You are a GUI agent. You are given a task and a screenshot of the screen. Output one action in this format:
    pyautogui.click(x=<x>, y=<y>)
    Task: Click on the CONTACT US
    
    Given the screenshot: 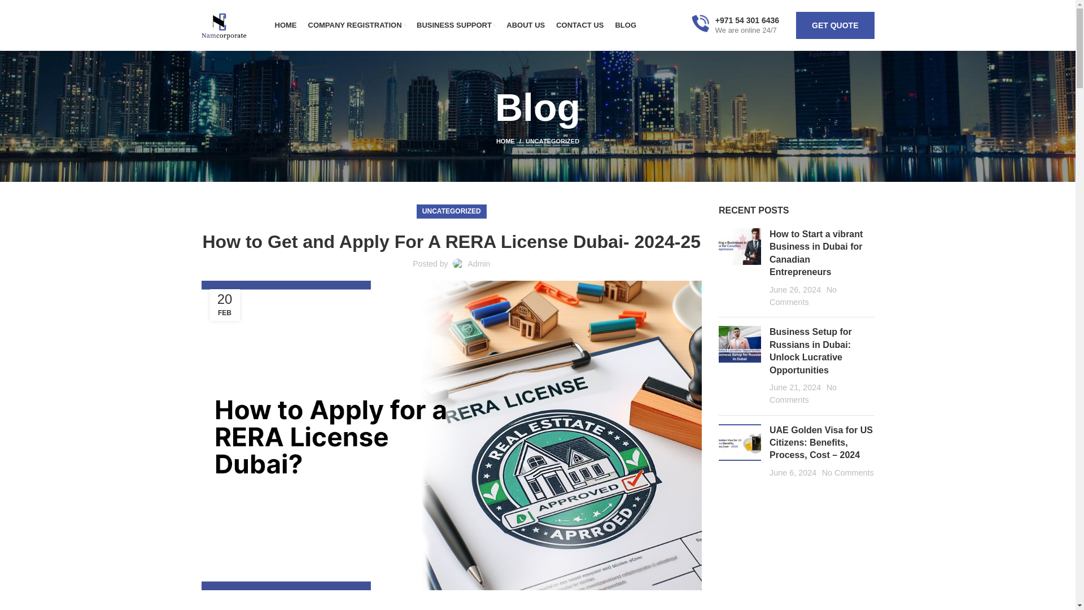 What is the action you would take?
    pyautogui.click(x=579, y=25)
    